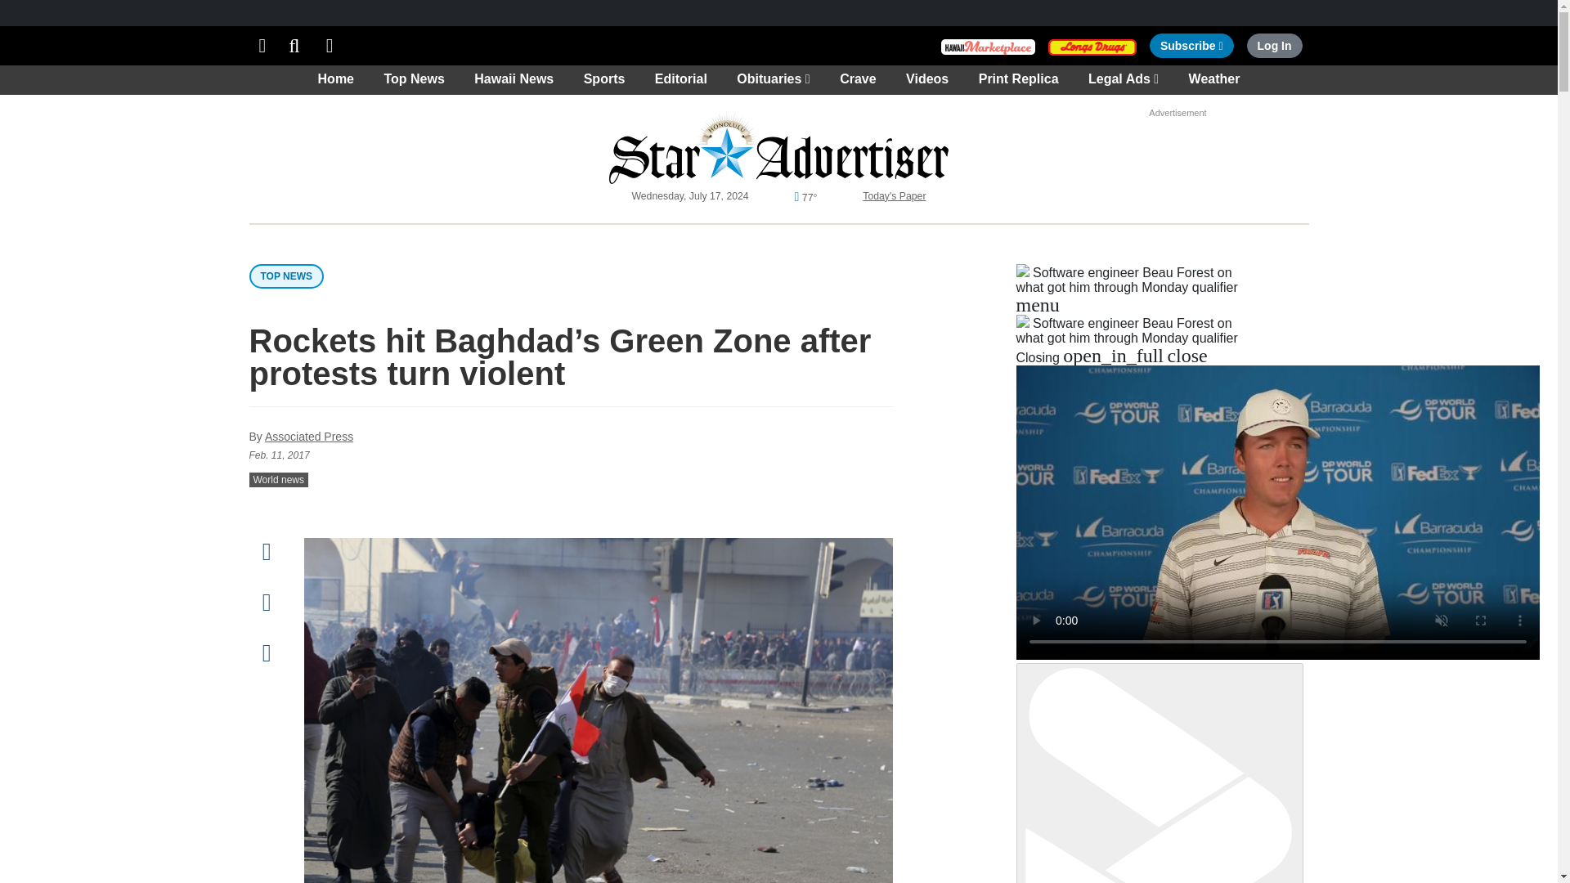 The width and height of the screenshot is (1570, 883). What do you see at coordinates (778, 147) in the screenshot?
I see `Opens in a new tab` at bounding box center [778, 147].